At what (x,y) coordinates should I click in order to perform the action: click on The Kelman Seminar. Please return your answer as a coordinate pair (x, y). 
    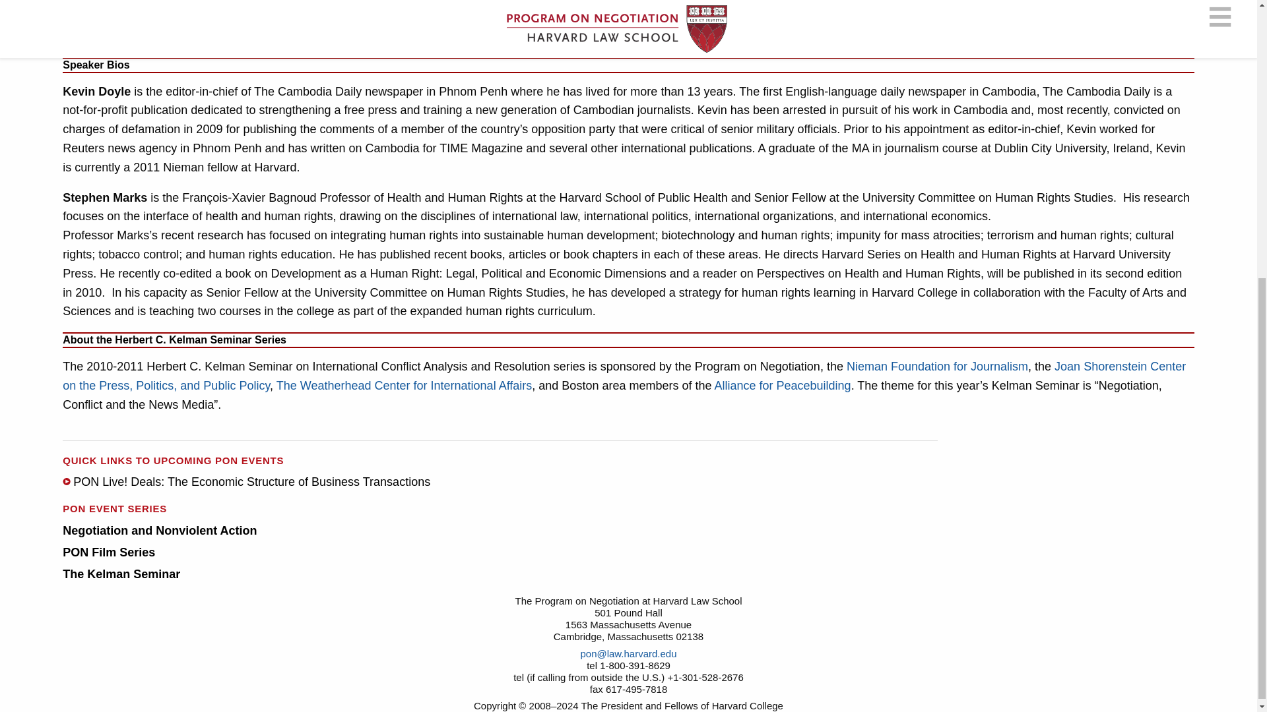
    Looking at the image, I should click on (121, 574).